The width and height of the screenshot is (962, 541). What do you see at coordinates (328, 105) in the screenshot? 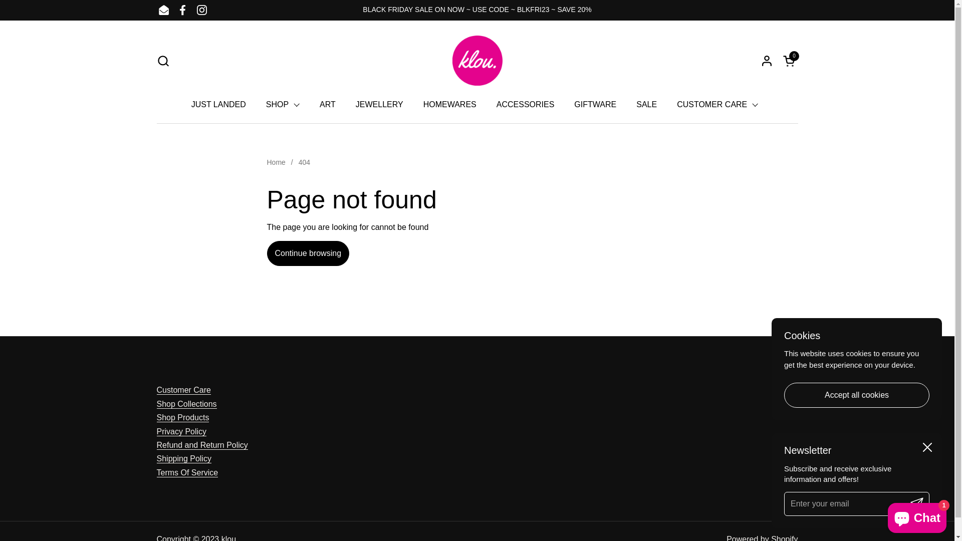
I see `ART` at bounding box center [328, 105].